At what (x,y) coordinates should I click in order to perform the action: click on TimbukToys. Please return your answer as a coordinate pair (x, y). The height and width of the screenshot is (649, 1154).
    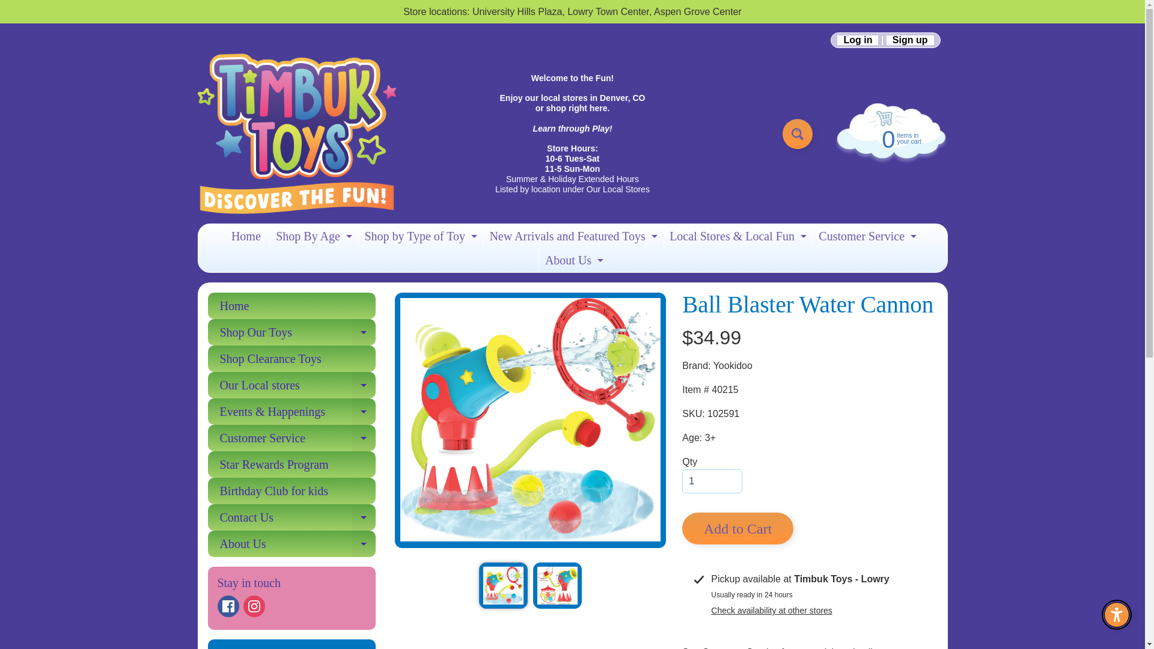
    Looking at the image, I should click on (296, 133).